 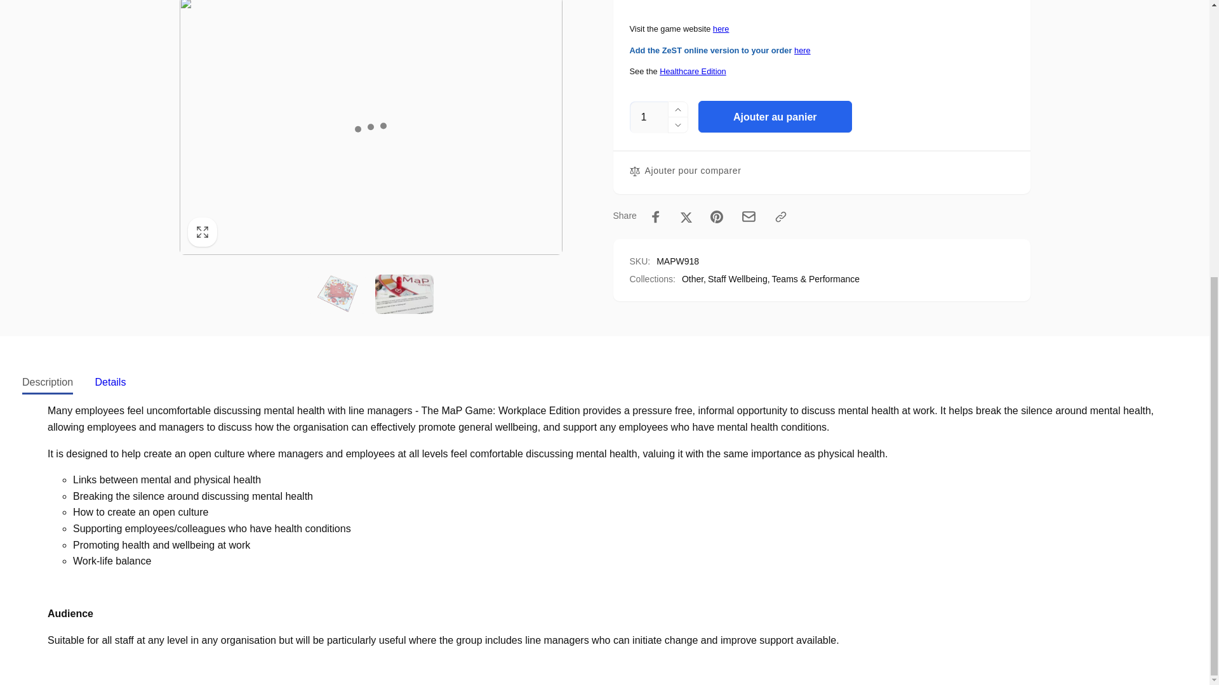 I want to click on Staff Wellbeing, so click(x=739, y=278).